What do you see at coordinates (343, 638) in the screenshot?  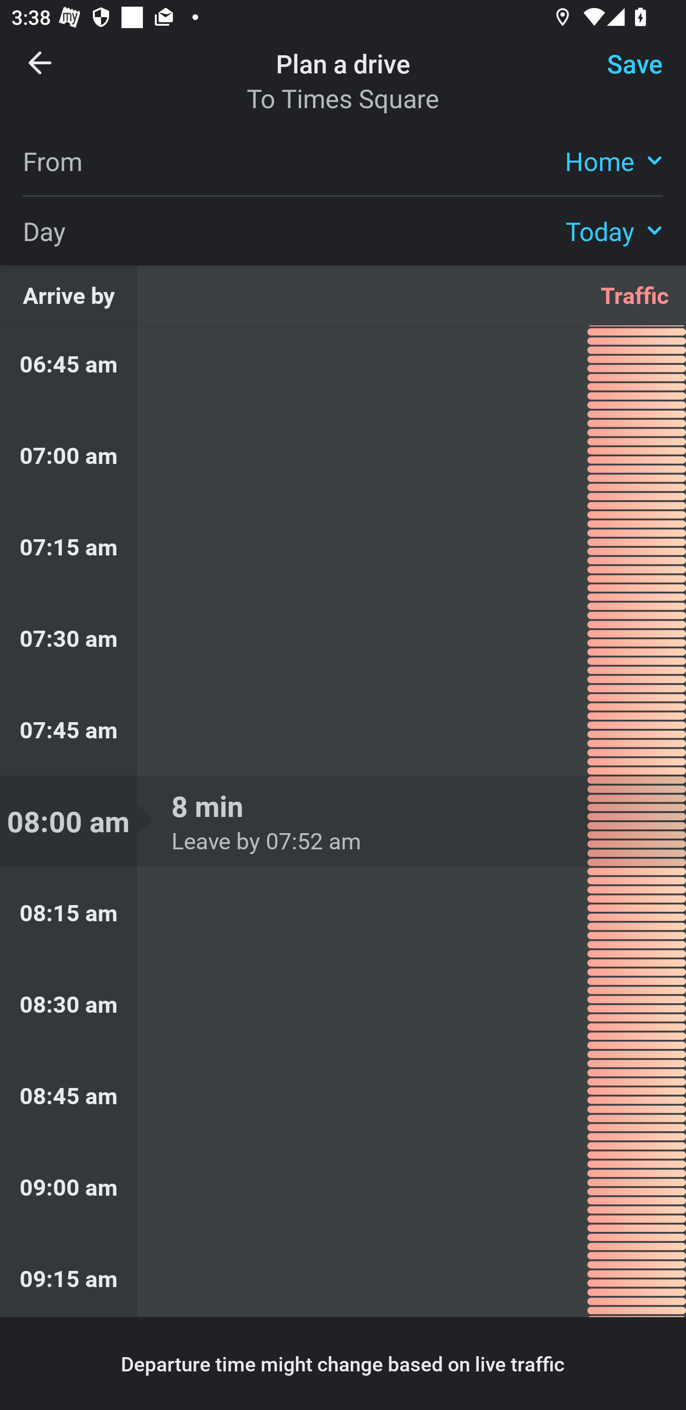 I see `07:30 am` at bounding box center [343, 638].